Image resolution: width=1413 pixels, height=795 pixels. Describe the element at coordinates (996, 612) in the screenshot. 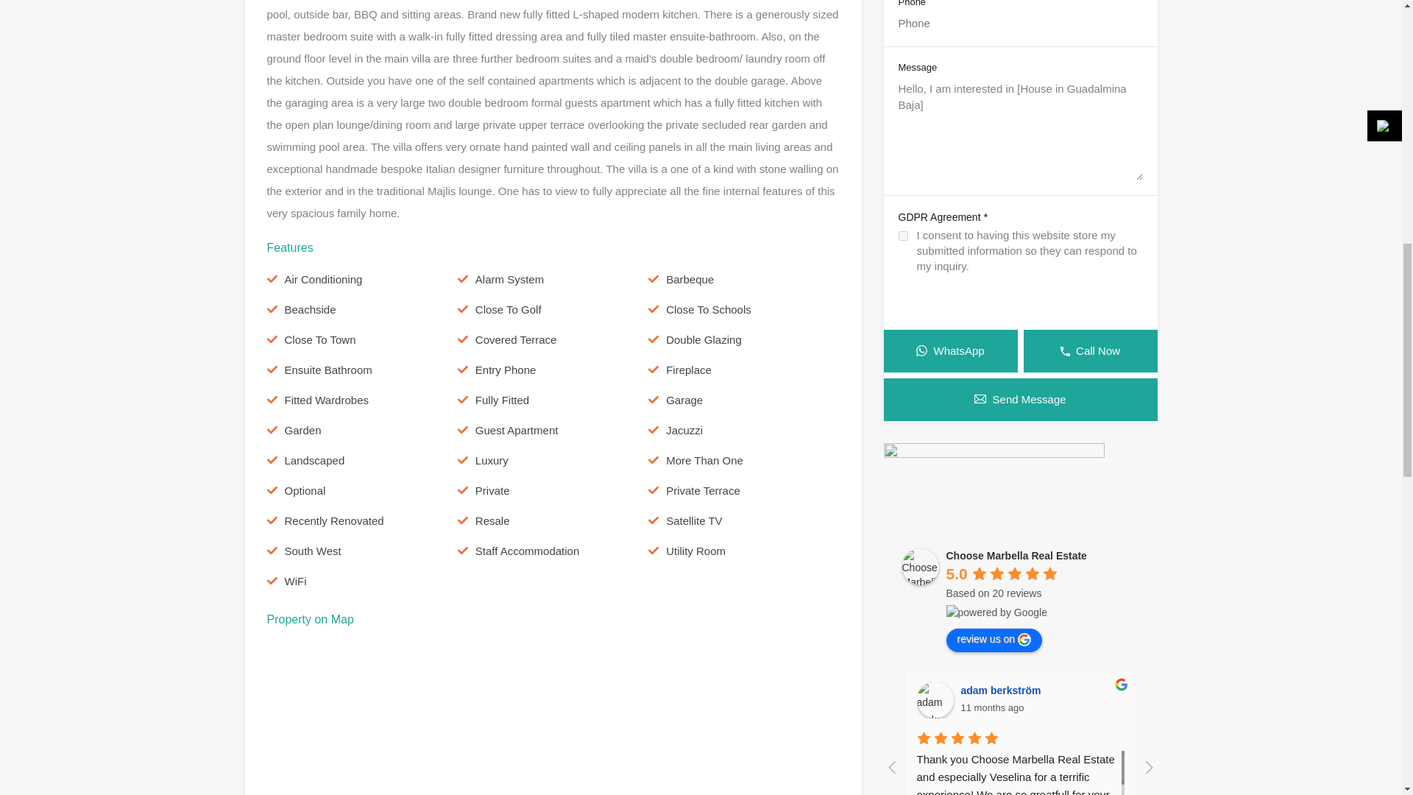

I see `powered by Google` at that location.